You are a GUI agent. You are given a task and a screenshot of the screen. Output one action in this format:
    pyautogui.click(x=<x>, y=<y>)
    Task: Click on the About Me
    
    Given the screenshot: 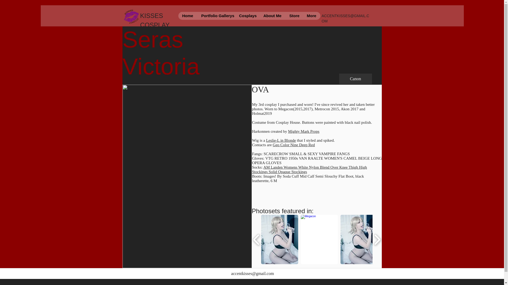 What is the action you would take?
    pyautogui.click(x=272, y=16)
    